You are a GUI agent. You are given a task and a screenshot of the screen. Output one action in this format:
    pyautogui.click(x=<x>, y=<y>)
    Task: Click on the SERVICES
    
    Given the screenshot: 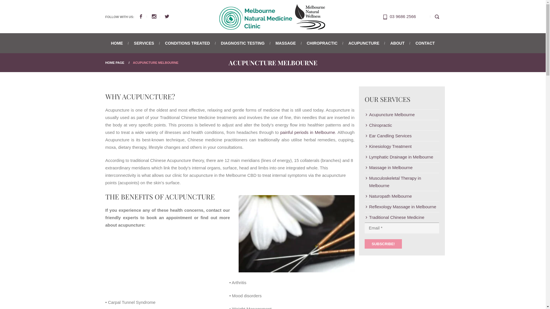 What is the action you would take?
    pyautogui.click(x=144, y=43)
    